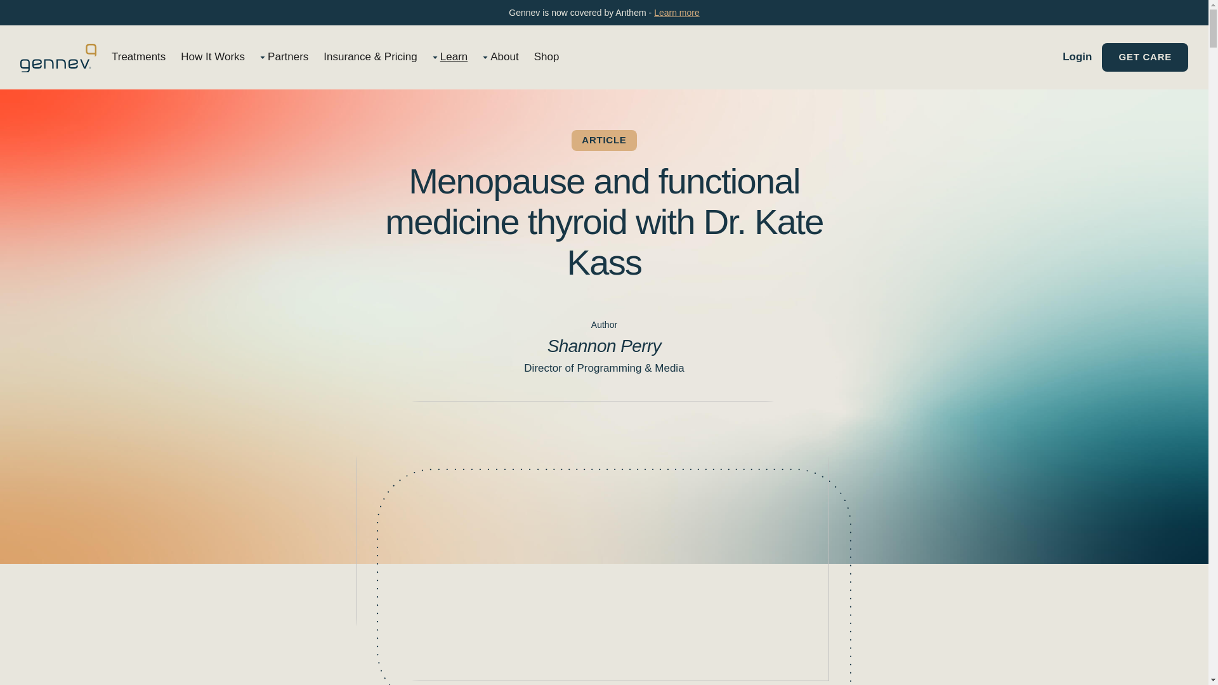 The image size is (1218, 685). What do you see at coordinates (1145, 57) in the screenshot?
I see `GET CARE` at bounding box center [1145, 57].